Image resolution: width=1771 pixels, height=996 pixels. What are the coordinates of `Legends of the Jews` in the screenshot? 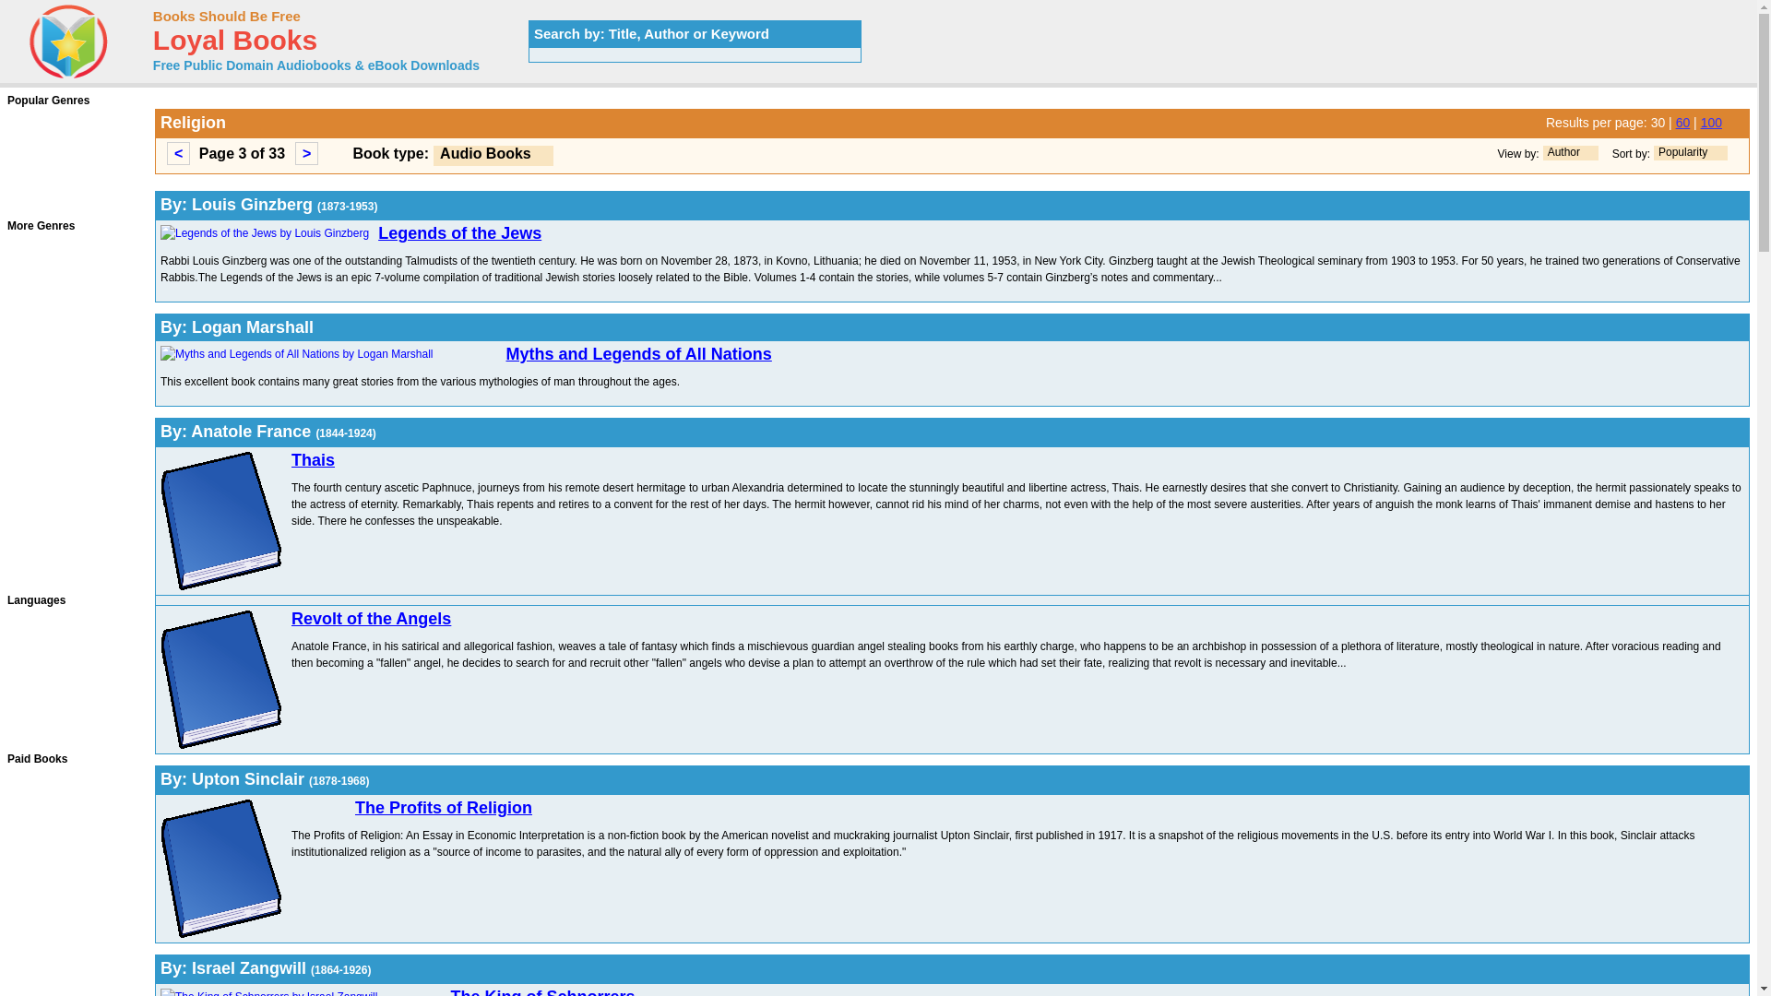 It's located at (459, 233).